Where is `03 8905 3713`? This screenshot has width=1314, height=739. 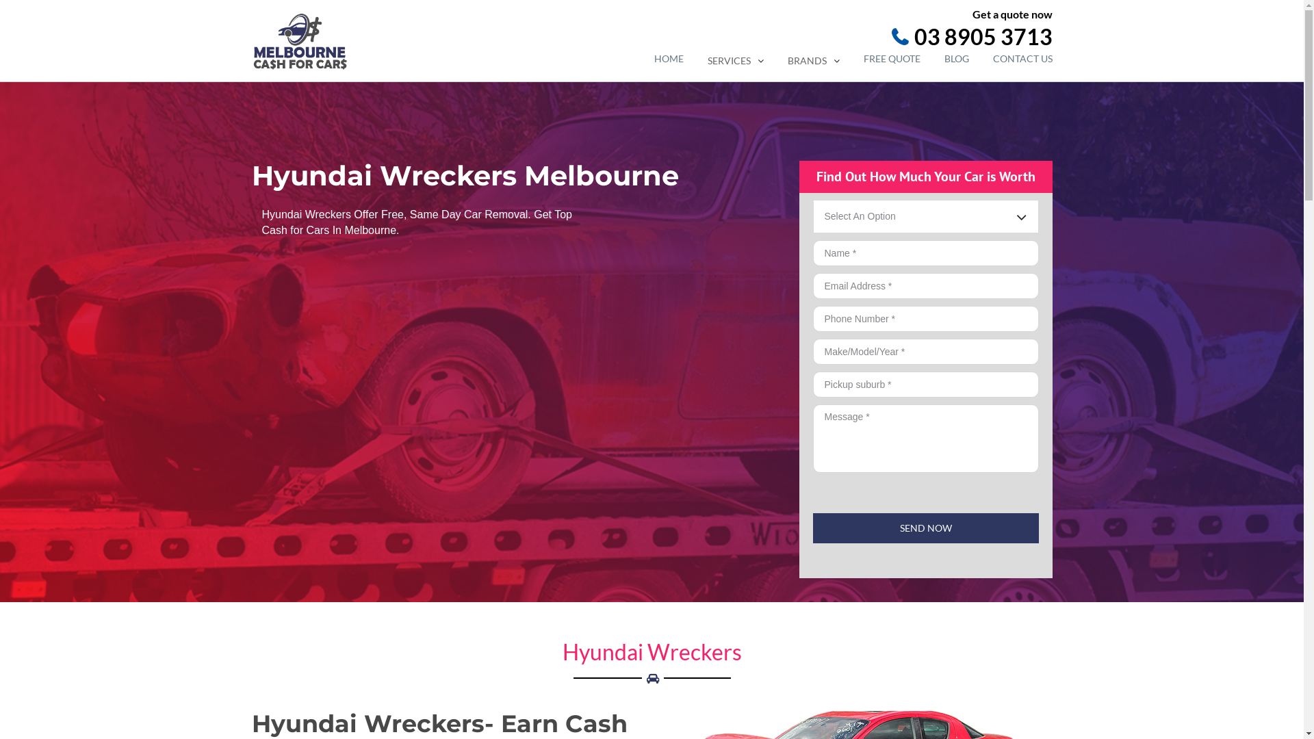
03 8905 3713 is located at coordinates (840, 37).